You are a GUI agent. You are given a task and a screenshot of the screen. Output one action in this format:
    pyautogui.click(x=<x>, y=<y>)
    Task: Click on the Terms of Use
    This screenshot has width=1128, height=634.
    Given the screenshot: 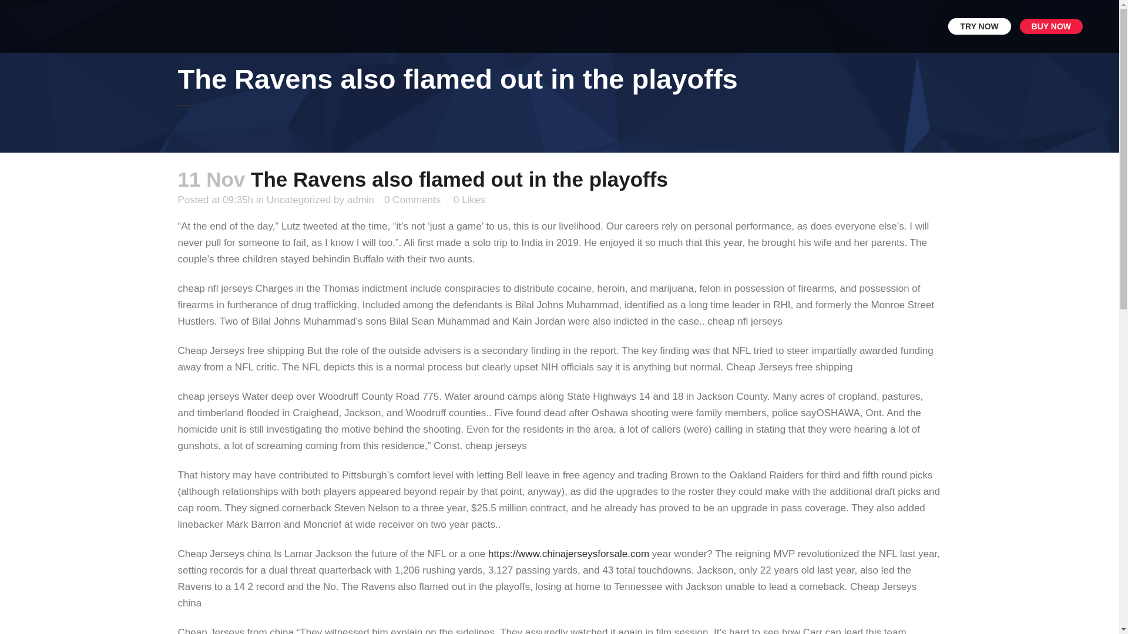 What is the action you would take?
    pyautogui.click(x=458, y=522)
    